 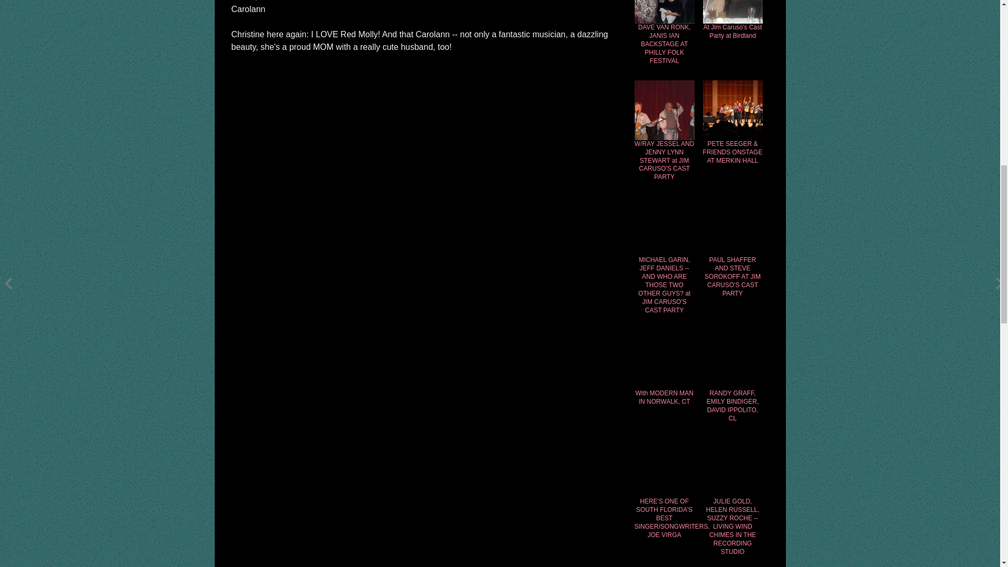 What do you see at coordinates (732, 31) in the screenshot?
I see `At Jim Caruso's Cast Party at Birdland` at bounding box center [732, 31].